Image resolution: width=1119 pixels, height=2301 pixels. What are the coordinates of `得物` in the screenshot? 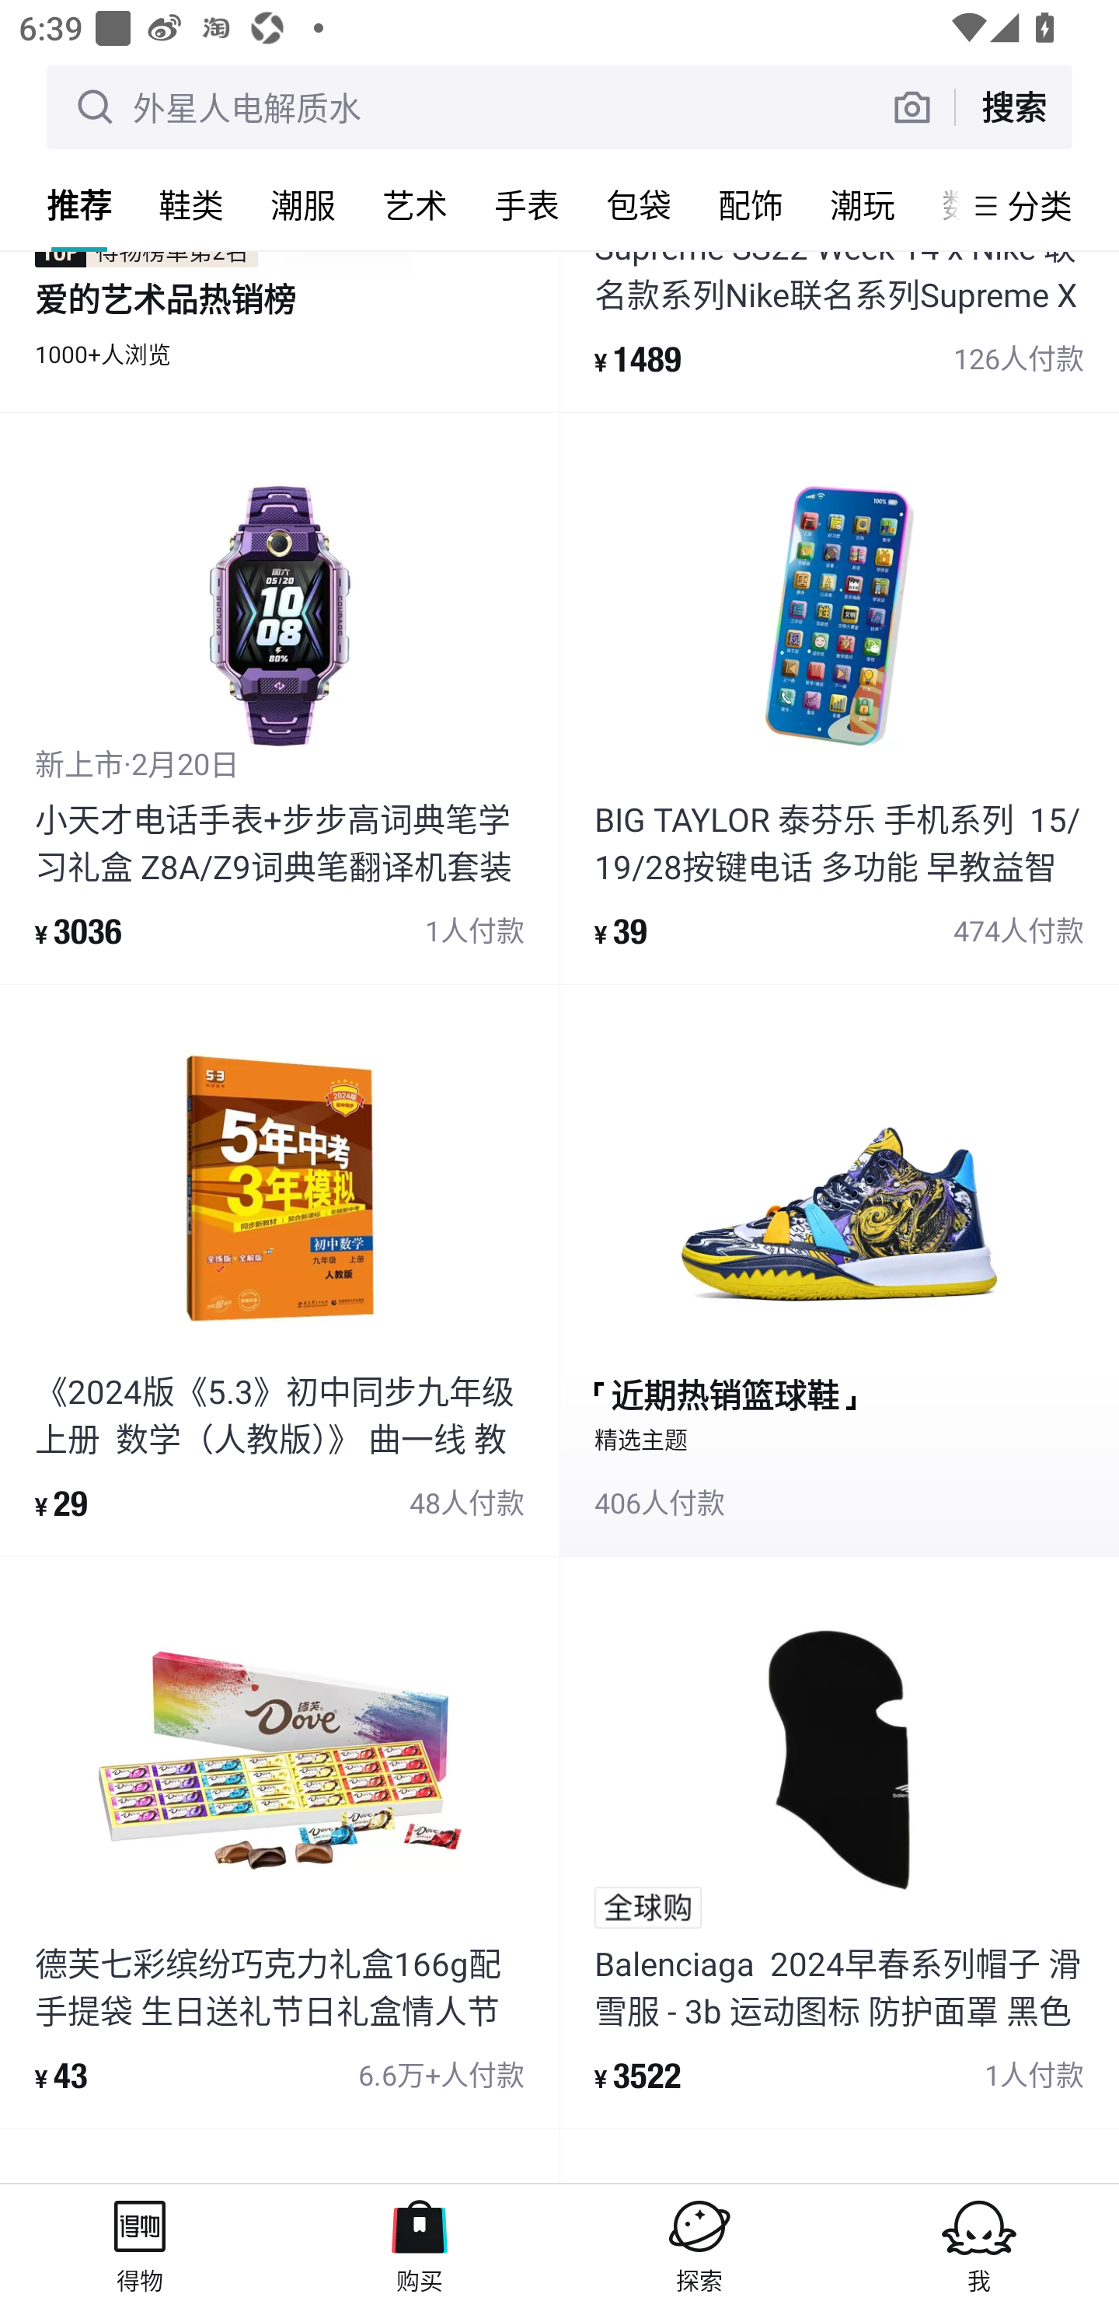 It's located at (140, 2242).